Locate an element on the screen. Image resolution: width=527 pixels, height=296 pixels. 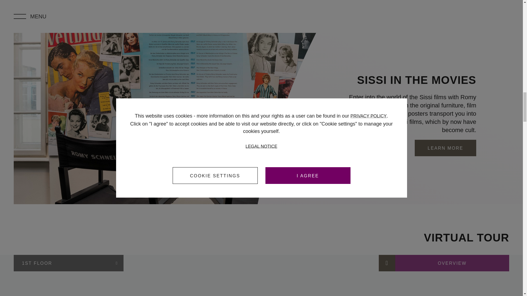
1ST FLOOR is located at coordinates (68, 263).